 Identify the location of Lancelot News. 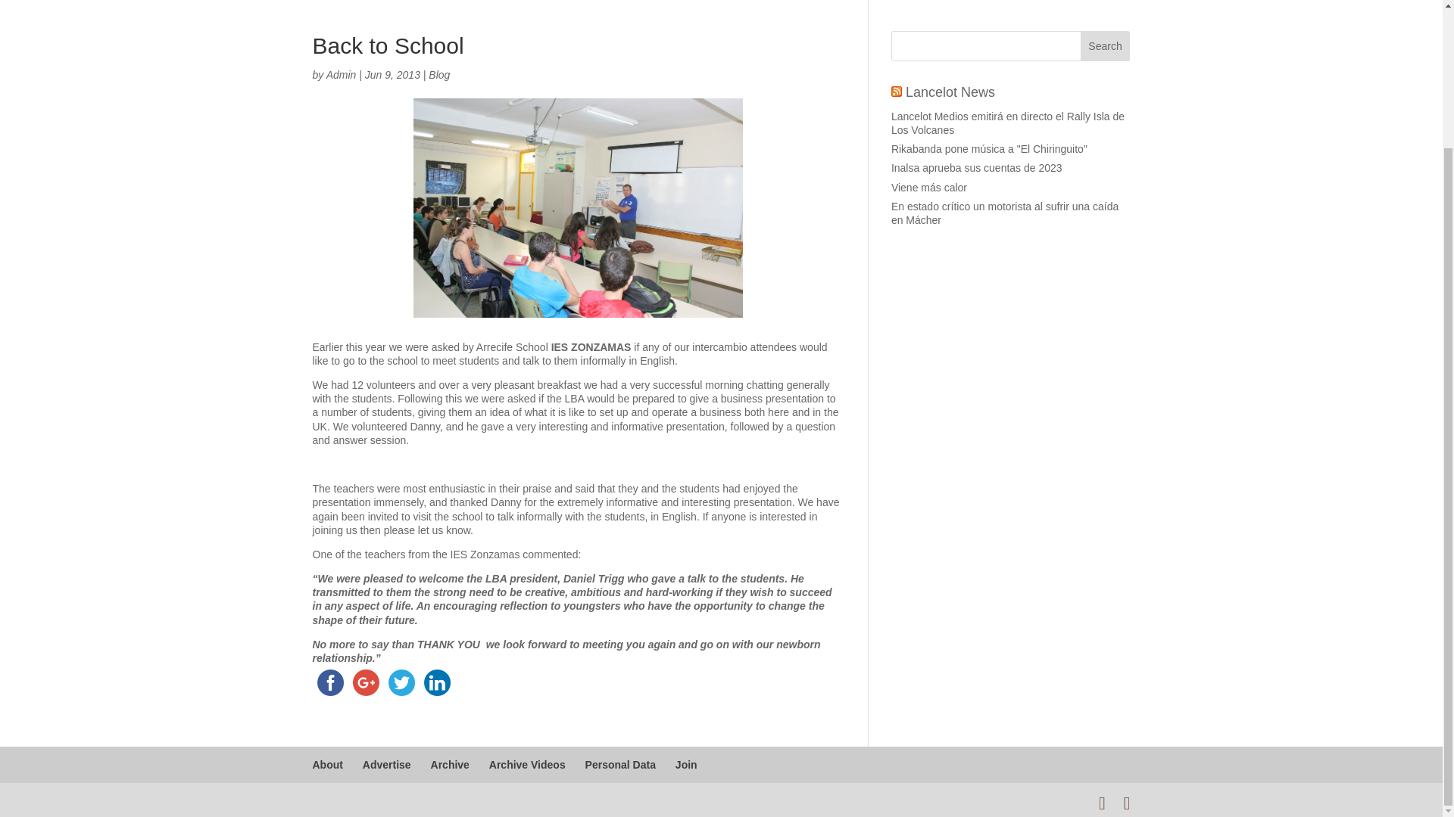
(950, 92).